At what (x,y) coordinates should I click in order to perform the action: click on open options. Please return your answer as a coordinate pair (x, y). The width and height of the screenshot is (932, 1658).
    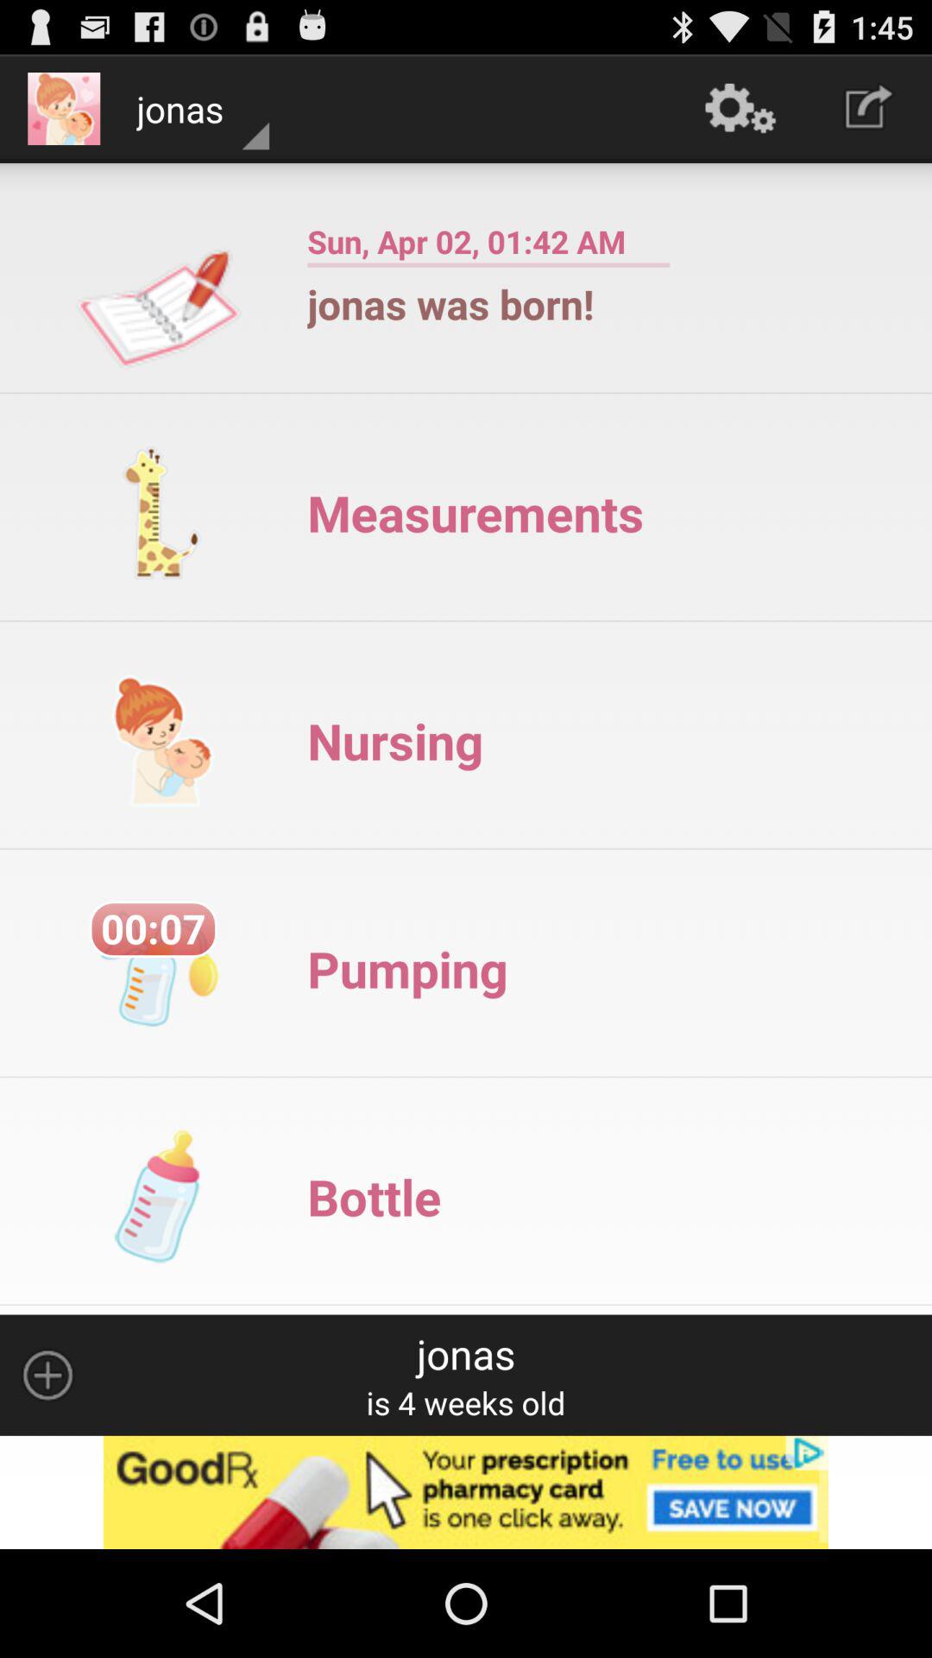
    Looking at the image, I should click on (47, 1375).